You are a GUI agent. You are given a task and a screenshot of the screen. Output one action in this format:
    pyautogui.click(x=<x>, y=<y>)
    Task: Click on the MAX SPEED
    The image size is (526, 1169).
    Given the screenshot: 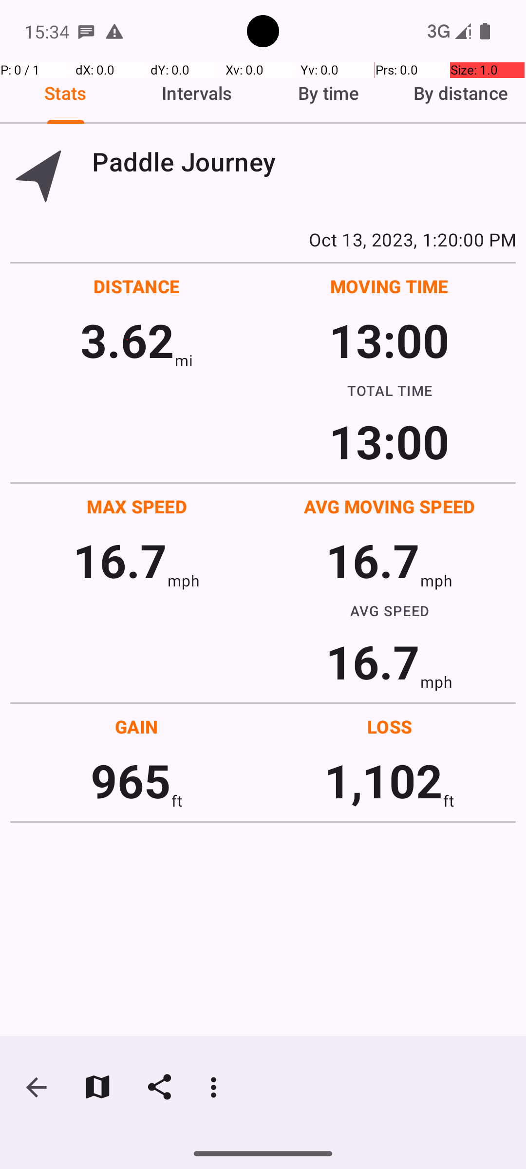 What is the action you would take?
    pyautogui.click(x=137, y=507)
    